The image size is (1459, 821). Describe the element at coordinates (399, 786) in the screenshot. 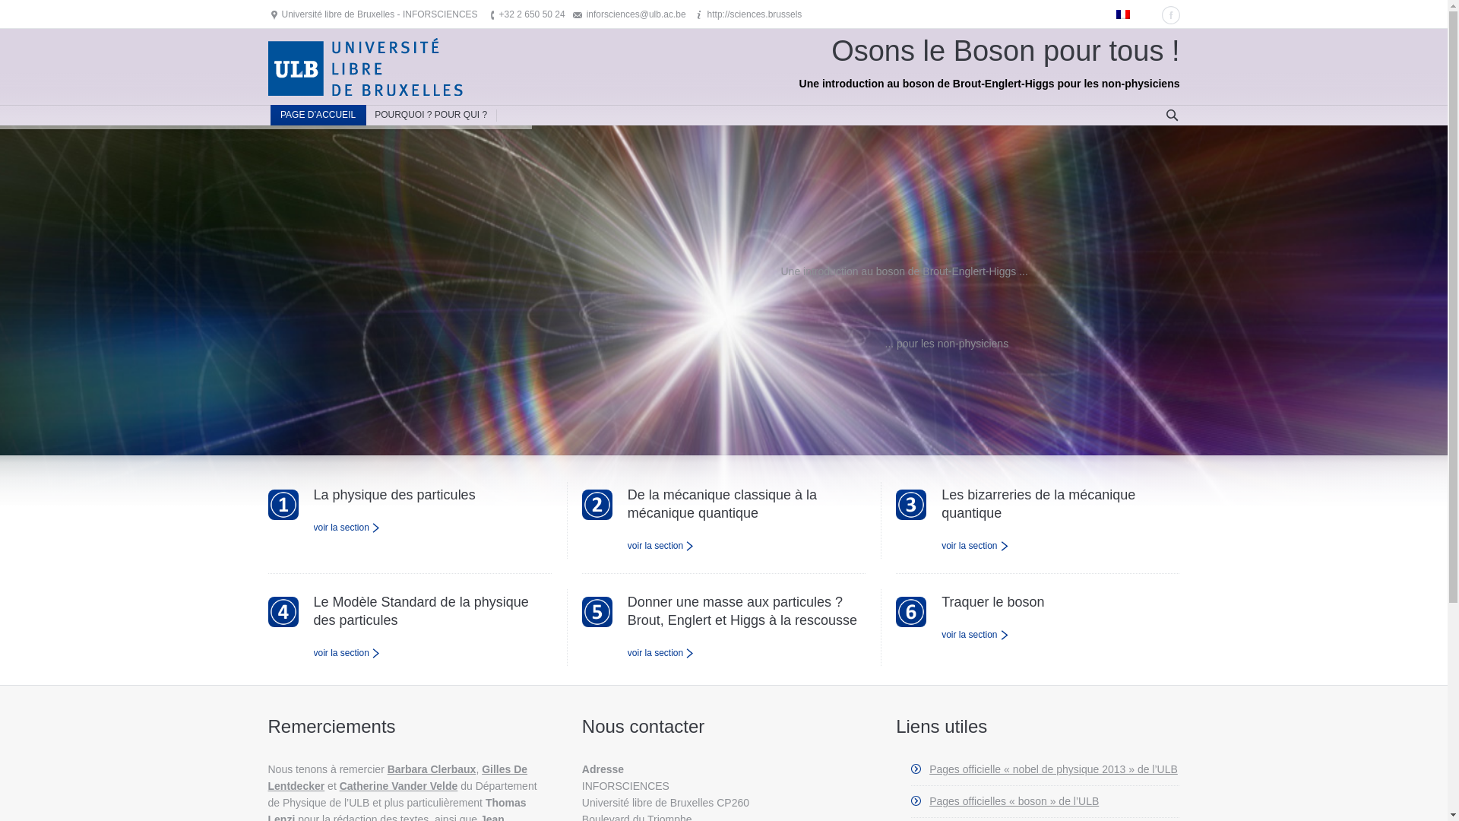

I see `Catherine Vander Velde` at that location.